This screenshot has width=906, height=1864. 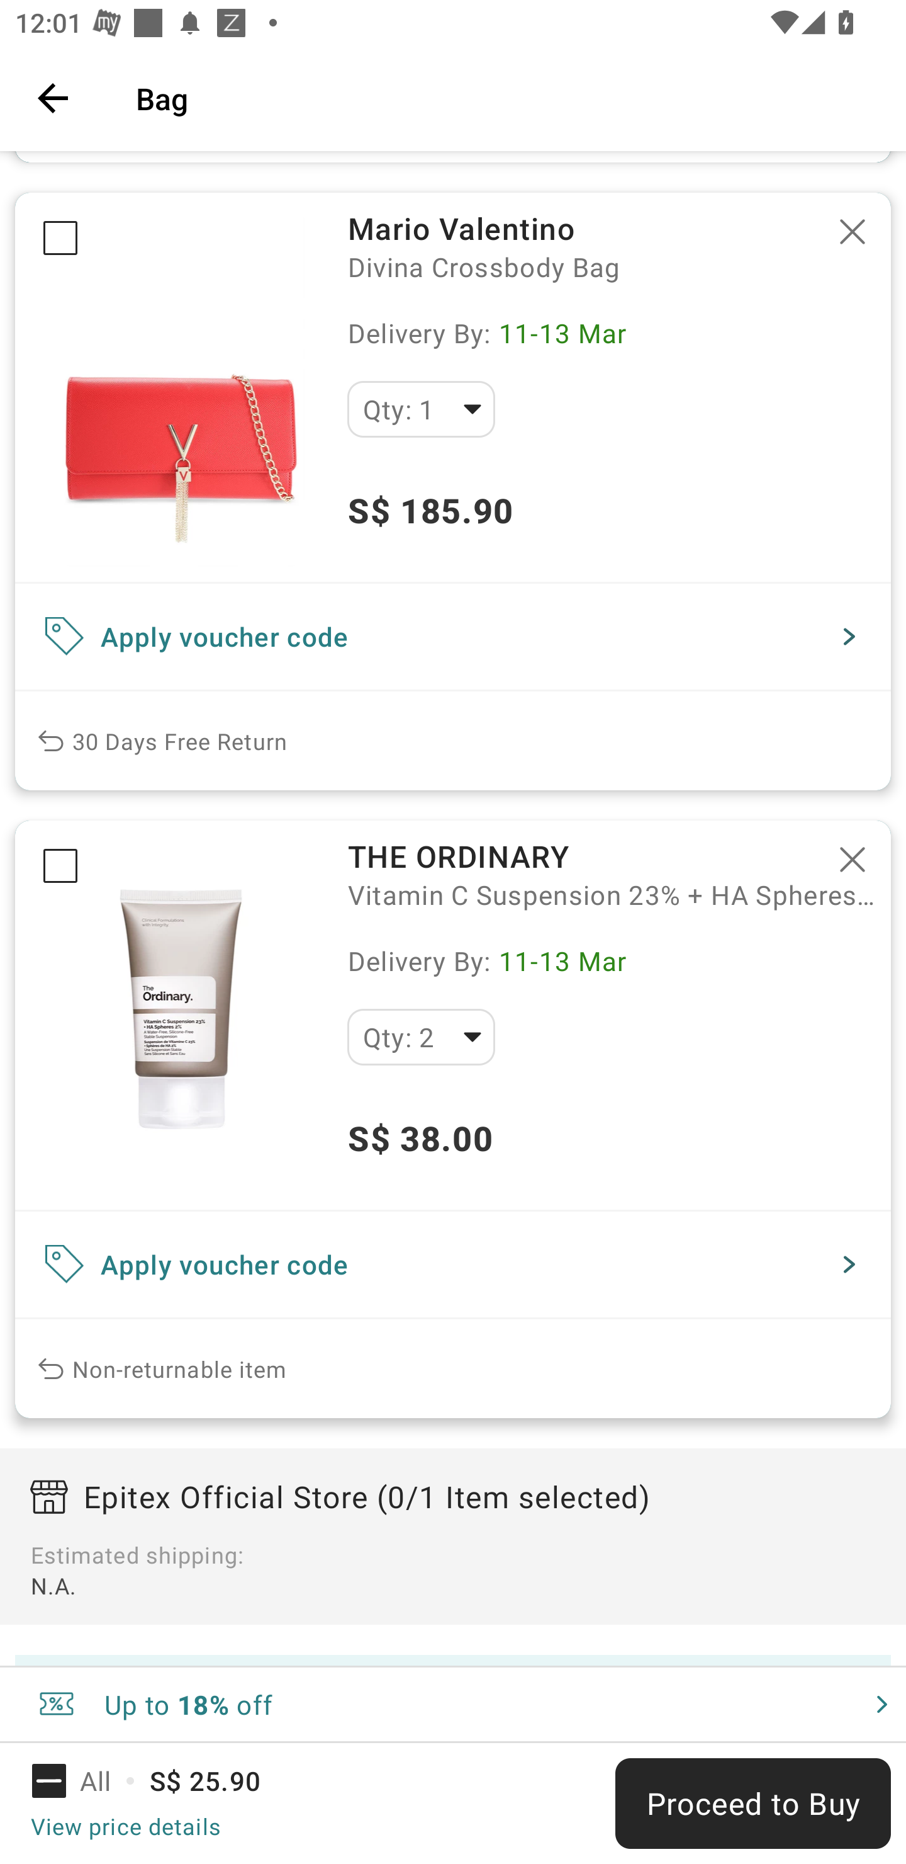 I want to click on All, so click(x=86, y=1781).